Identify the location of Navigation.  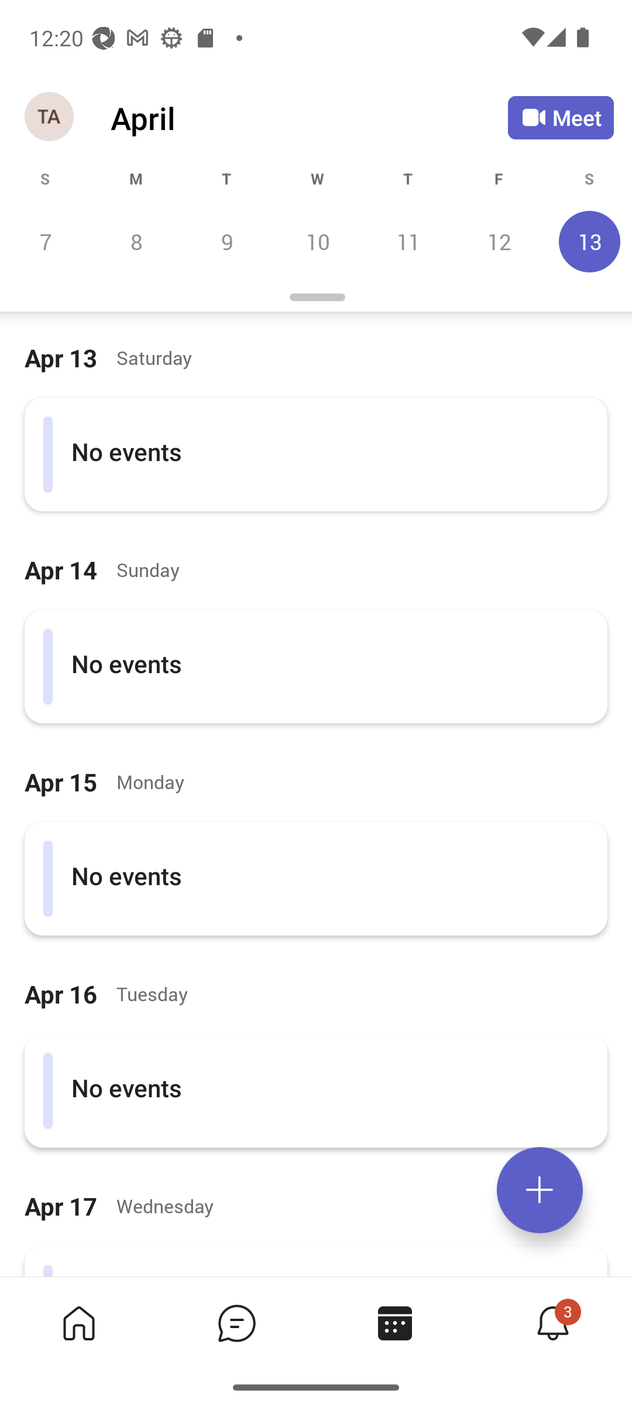
(50, 117).